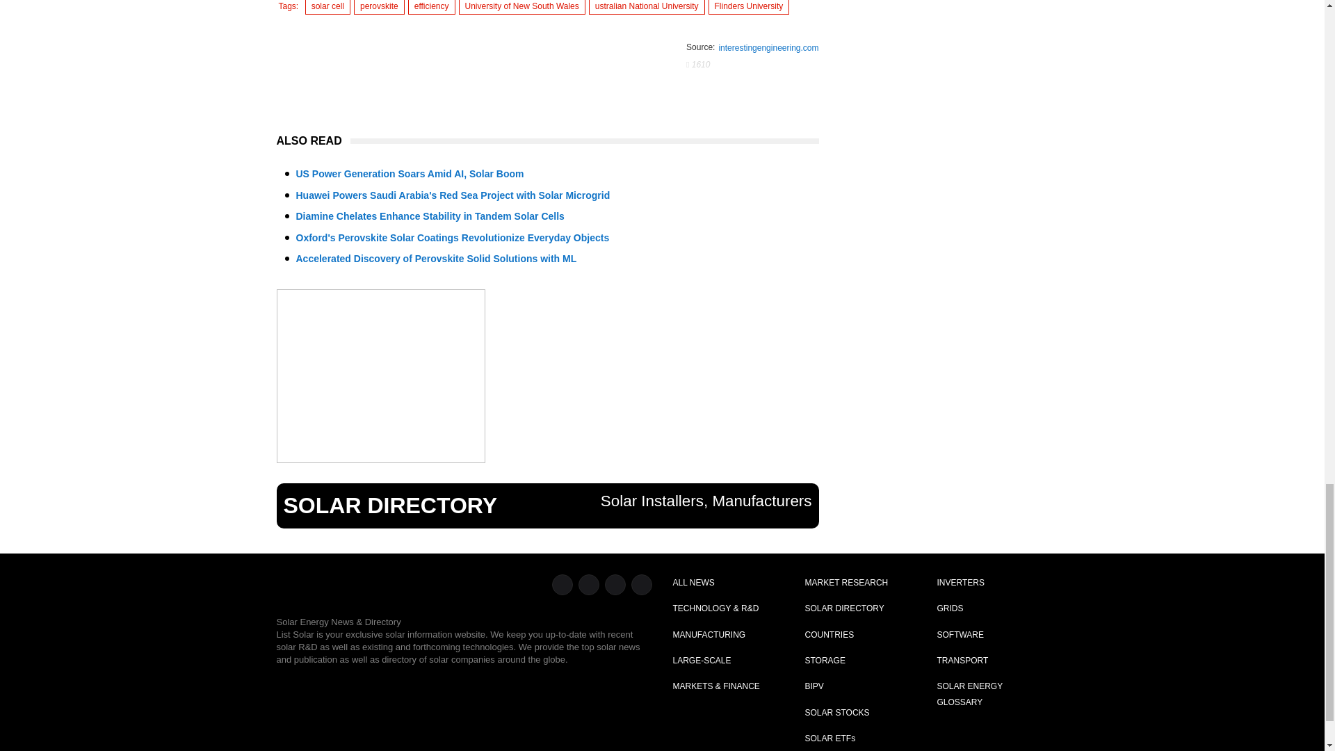  What do you see at coordinates (430, 216) in the screenshot?
I see `Diamine Chelates Enhance Stability in Tandem Solar Cells` at bounding box center [430, 216].